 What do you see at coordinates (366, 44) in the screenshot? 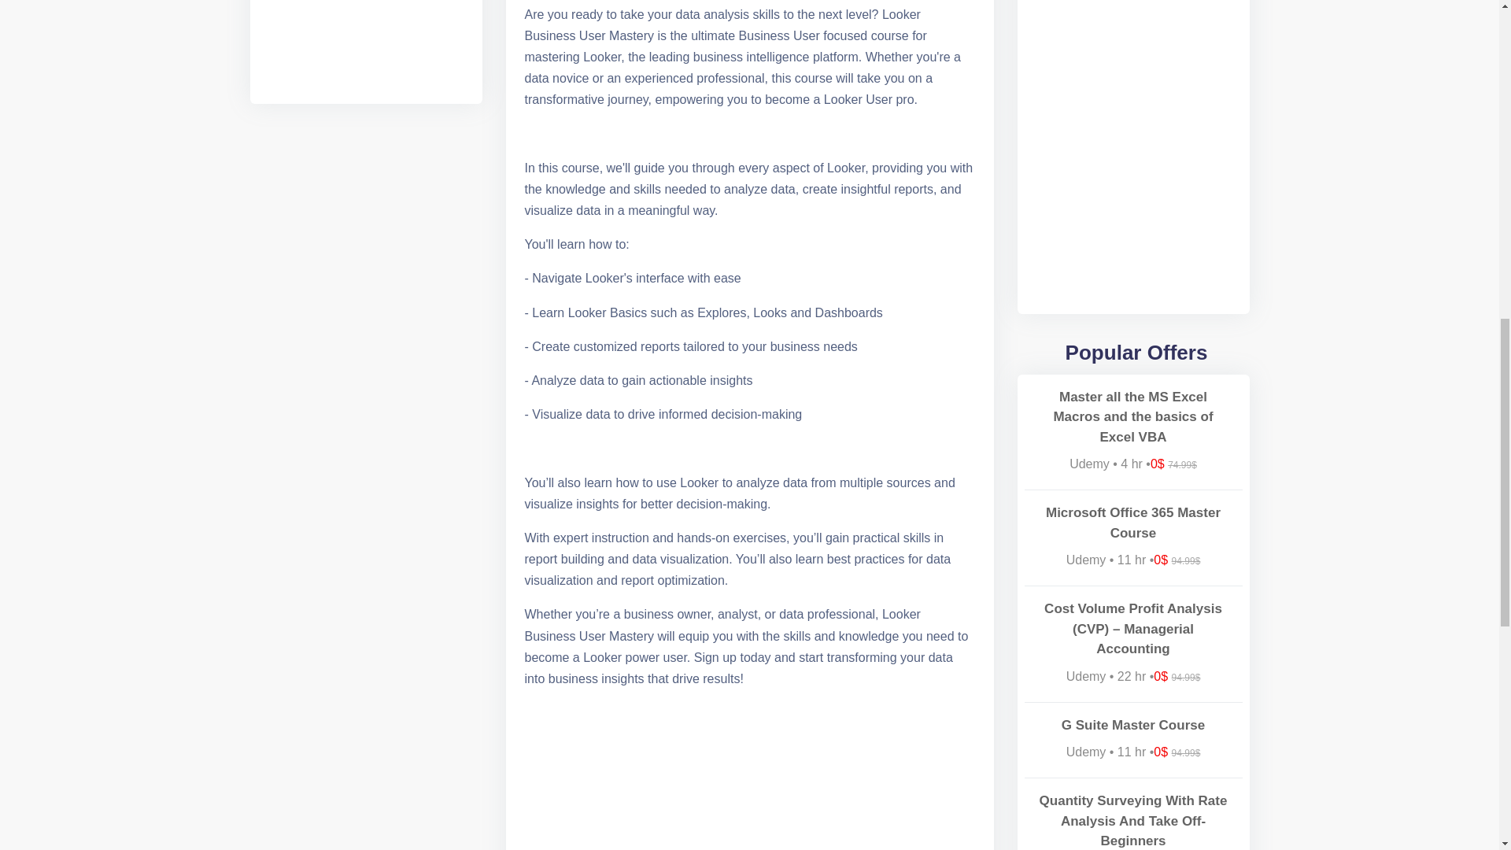
I see `Advertisement` at bounding box center [366, 44].